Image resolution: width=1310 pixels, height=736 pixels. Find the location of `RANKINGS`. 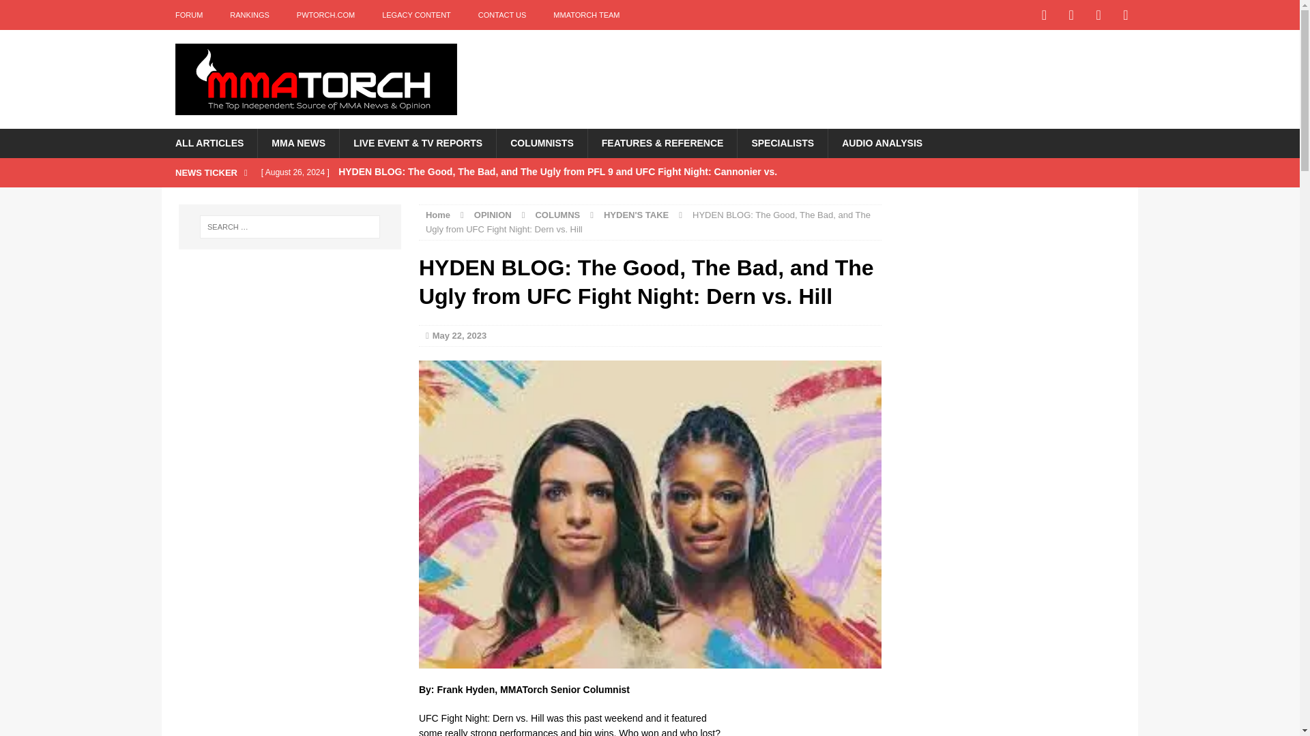

RANKINGS is located at coordinates (249, 15).